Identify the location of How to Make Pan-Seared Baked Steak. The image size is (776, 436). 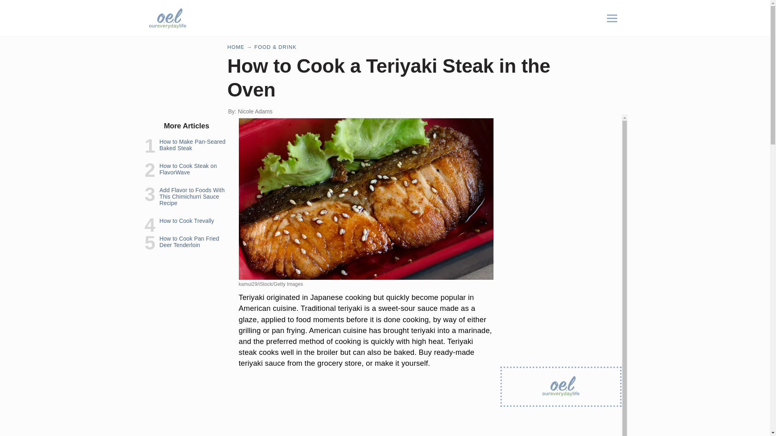
(192, 145).